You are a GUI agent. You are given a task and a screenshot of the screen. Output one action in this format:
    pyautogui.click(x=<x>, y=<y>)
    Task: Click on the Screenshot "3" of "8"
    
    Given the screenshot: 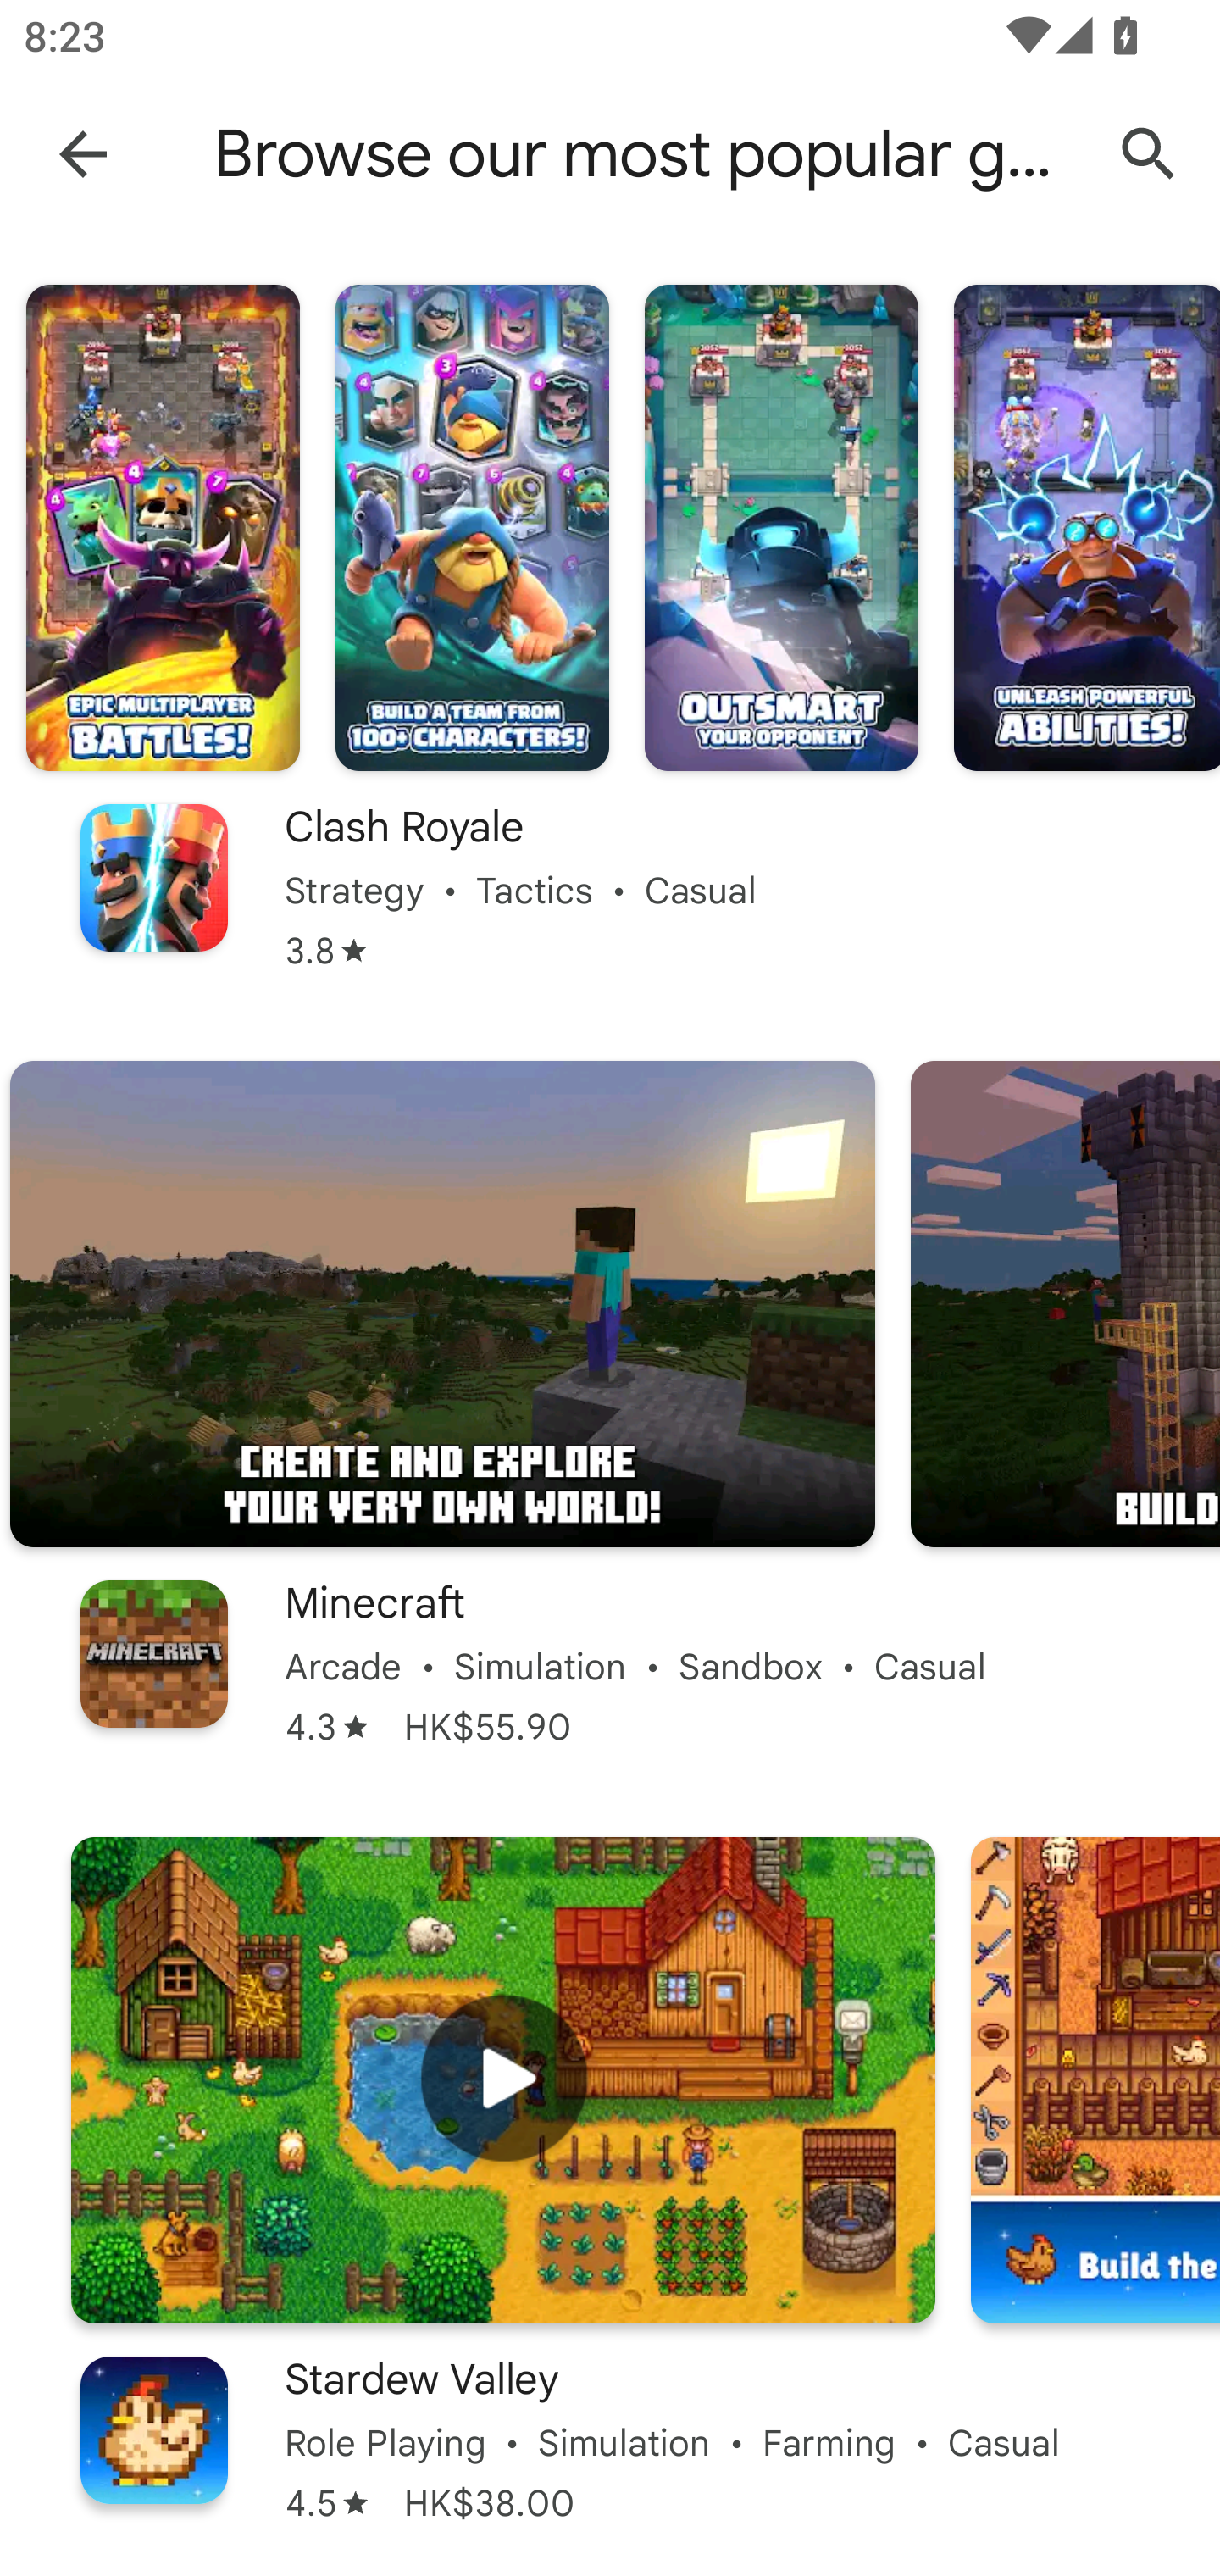 What is the action you would take?
    pyautogui.click(x=781, y=527)
    